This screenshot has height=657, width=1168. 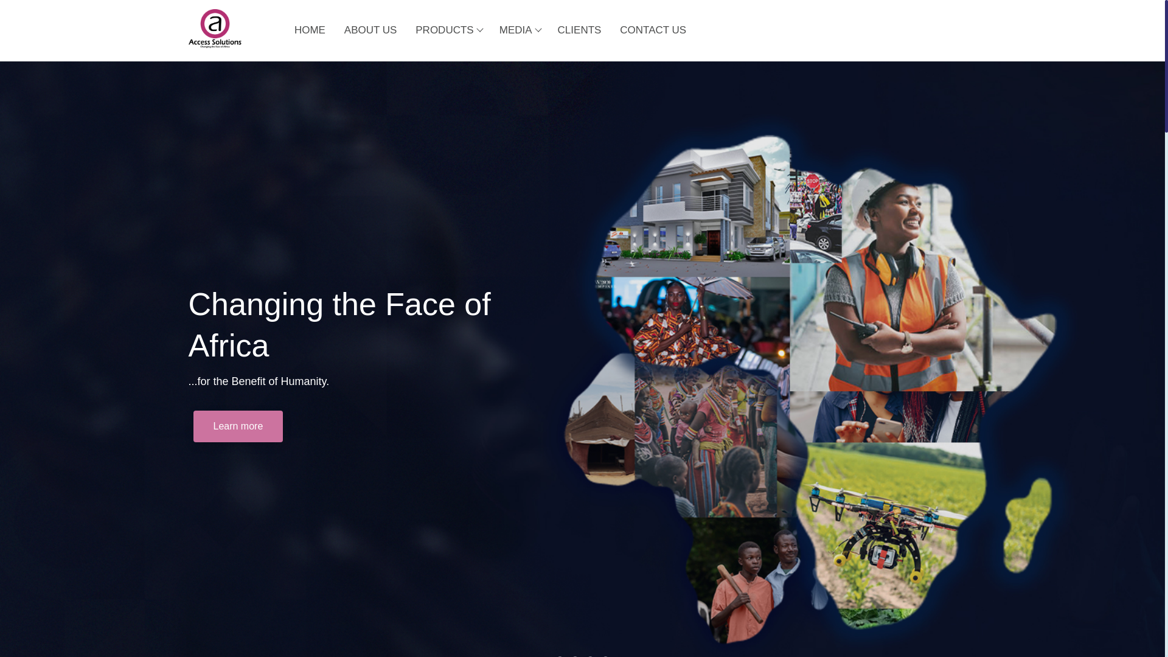 I want to click on ABOUT US, so click(x=370, y=30).